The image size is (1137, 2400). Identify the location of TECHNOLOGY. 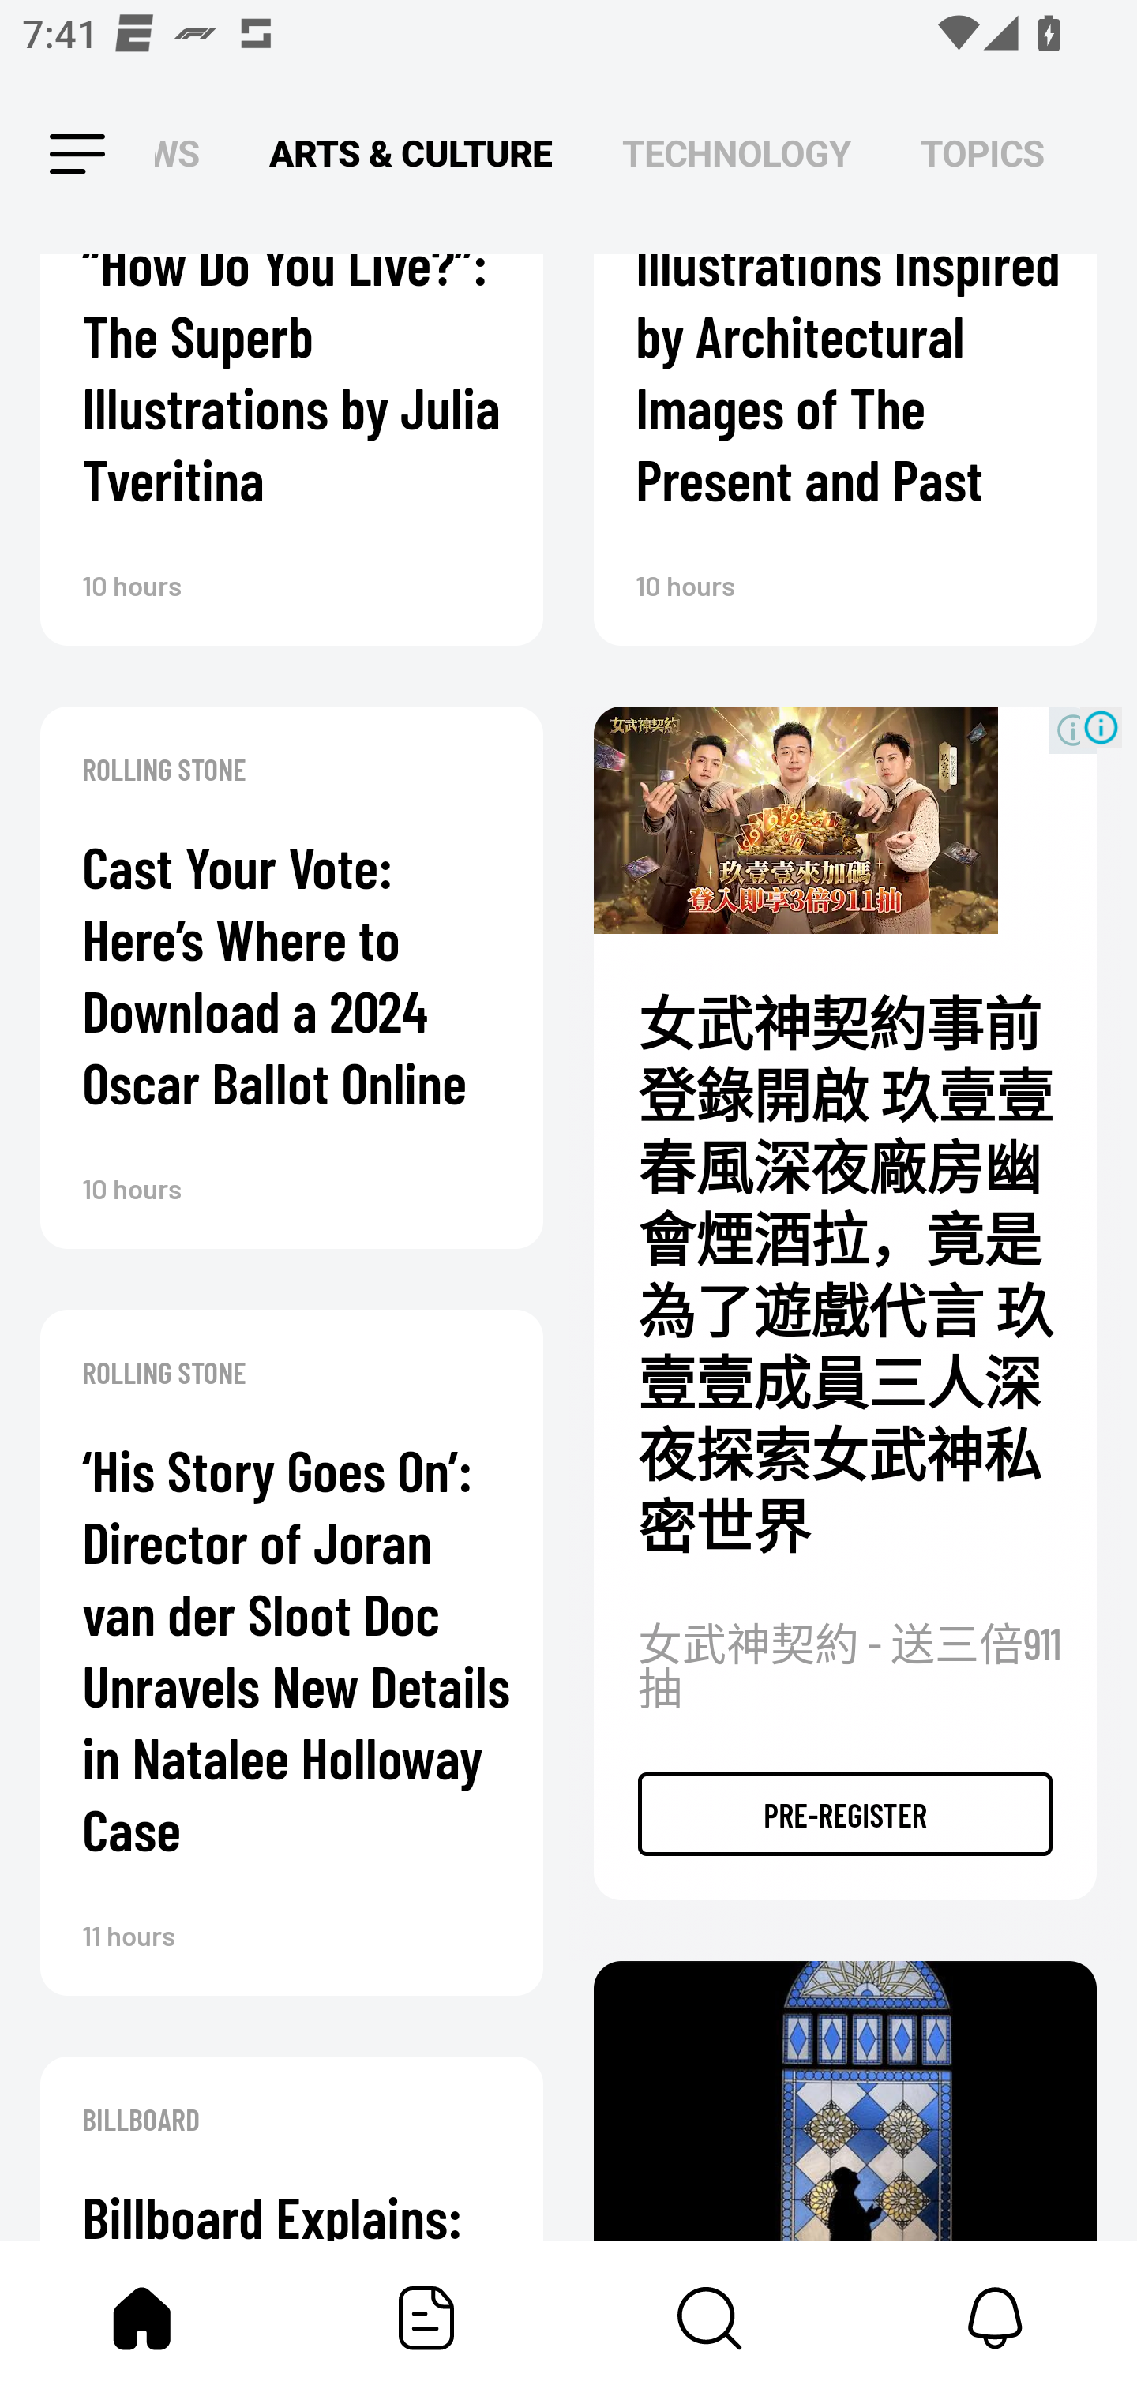
(736, 155).